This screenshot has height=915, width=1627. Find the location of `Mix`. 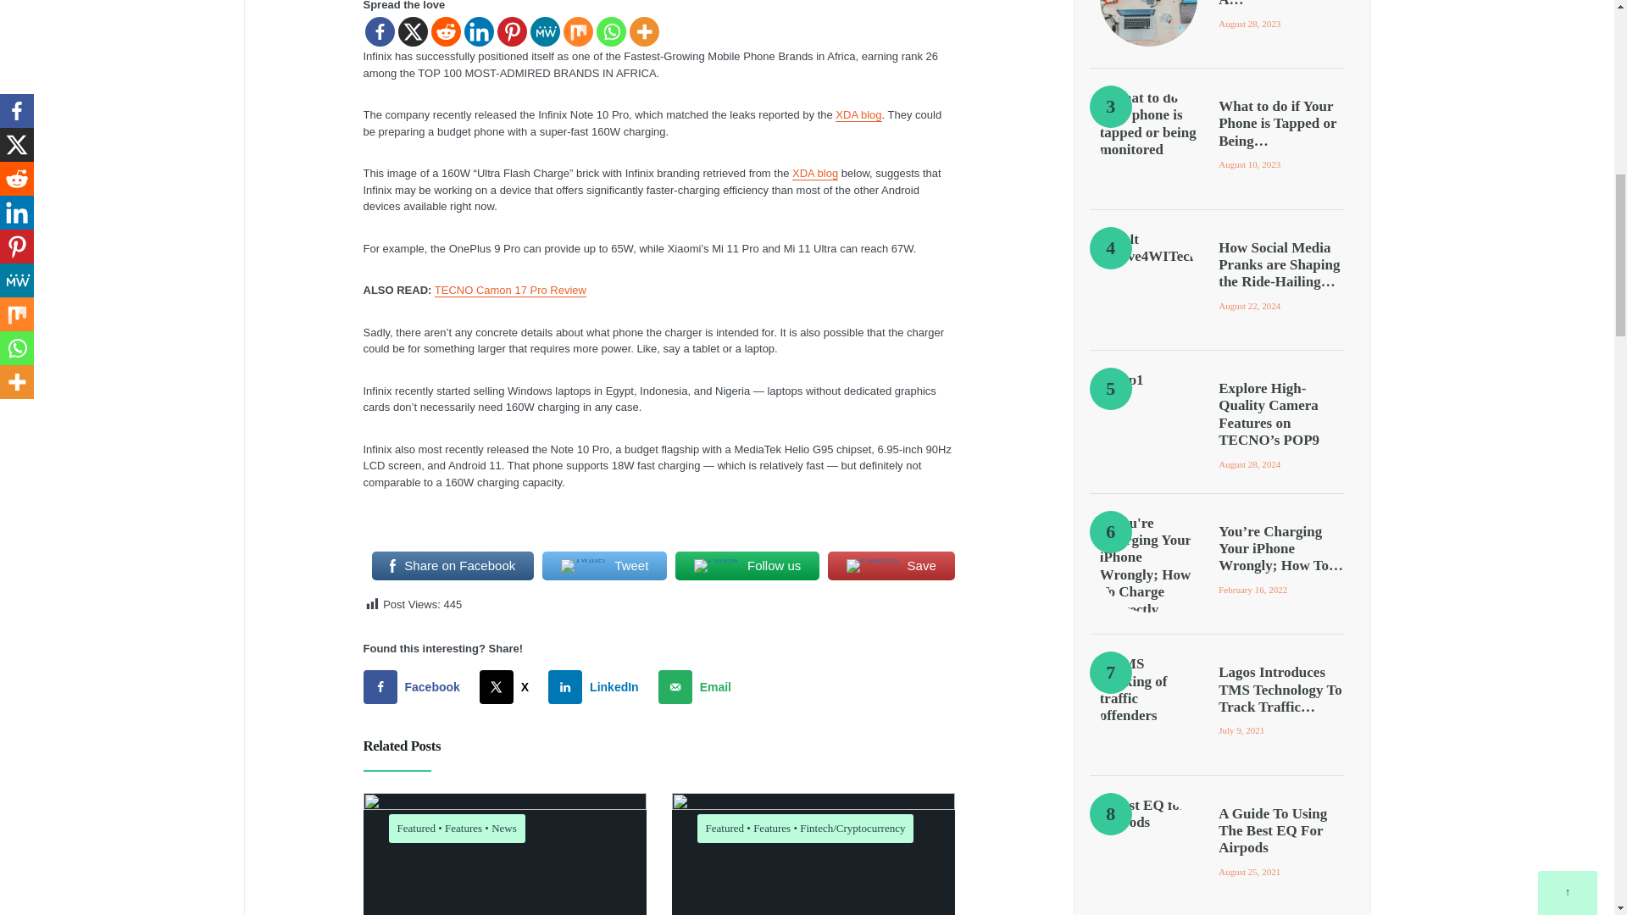

Mix is located at coordinates (577, 32).